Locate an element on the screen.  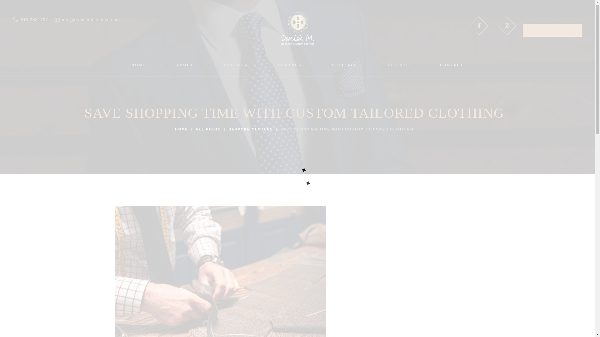
PROCESS is located at coordinates (236, 65).